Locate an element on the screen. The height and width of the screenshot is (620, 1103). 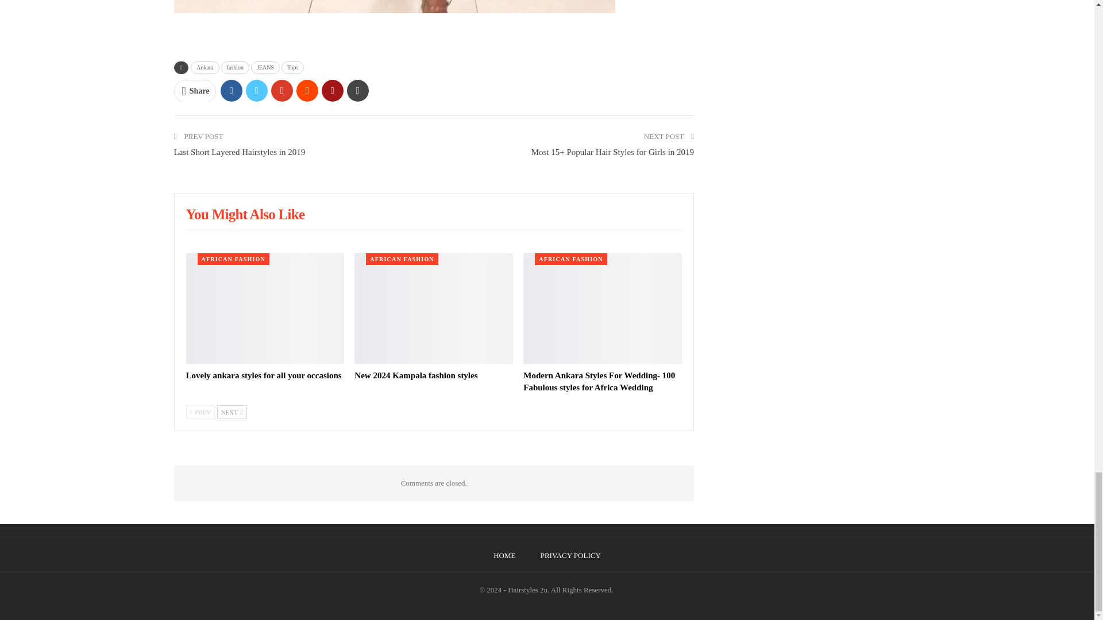
AFRICAN FASHION is located at coordinates (233, 259).